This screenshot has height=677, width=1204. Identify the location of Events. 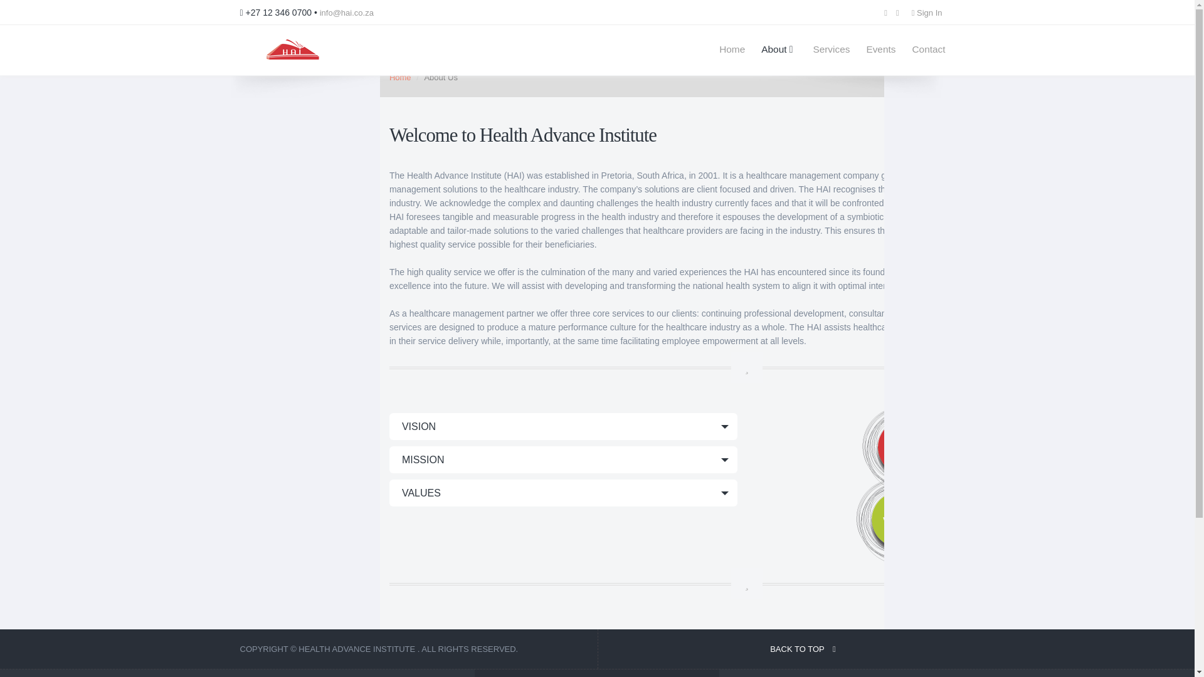
(880, 50).